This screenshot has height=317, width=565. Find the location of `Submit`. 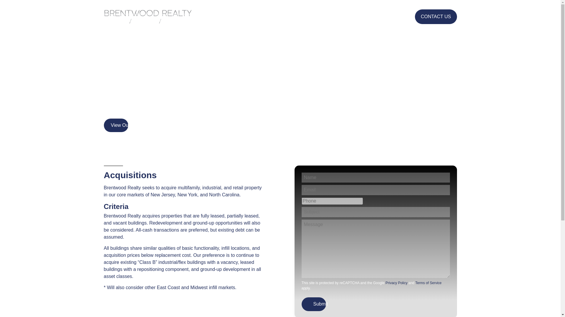

Submit is located at coordinates (320, 304).